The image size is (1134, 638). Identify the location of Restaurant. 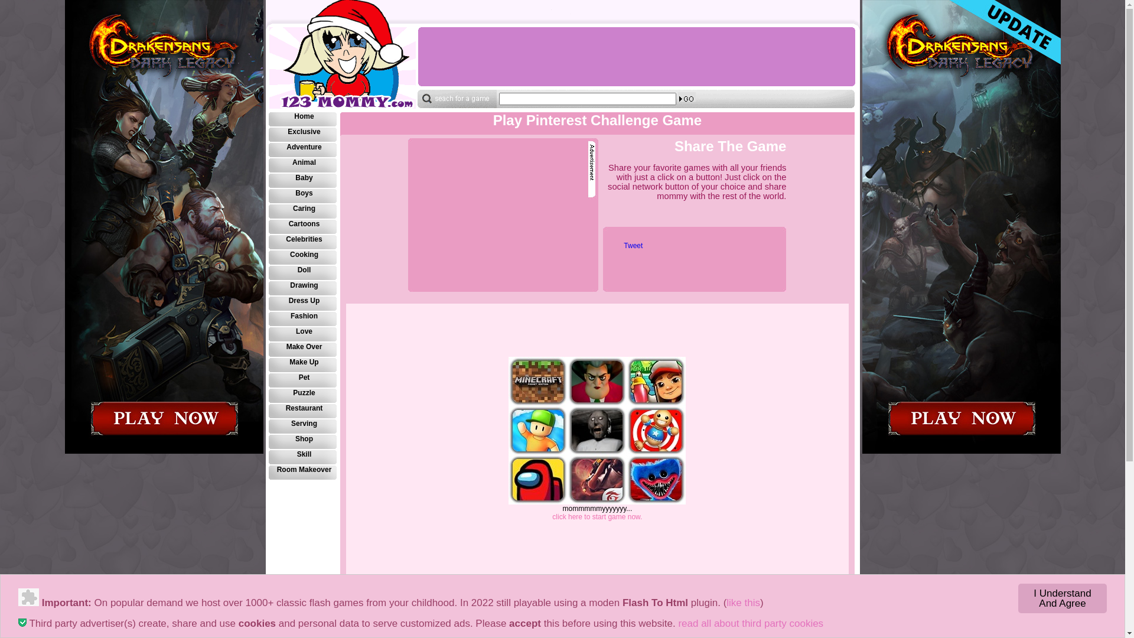
(303, 412).